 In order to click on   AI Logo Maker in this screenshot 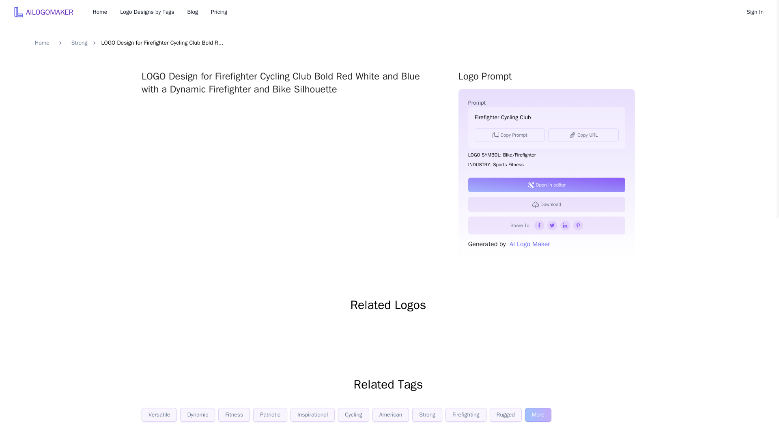, I will do `click(527, 244)`.